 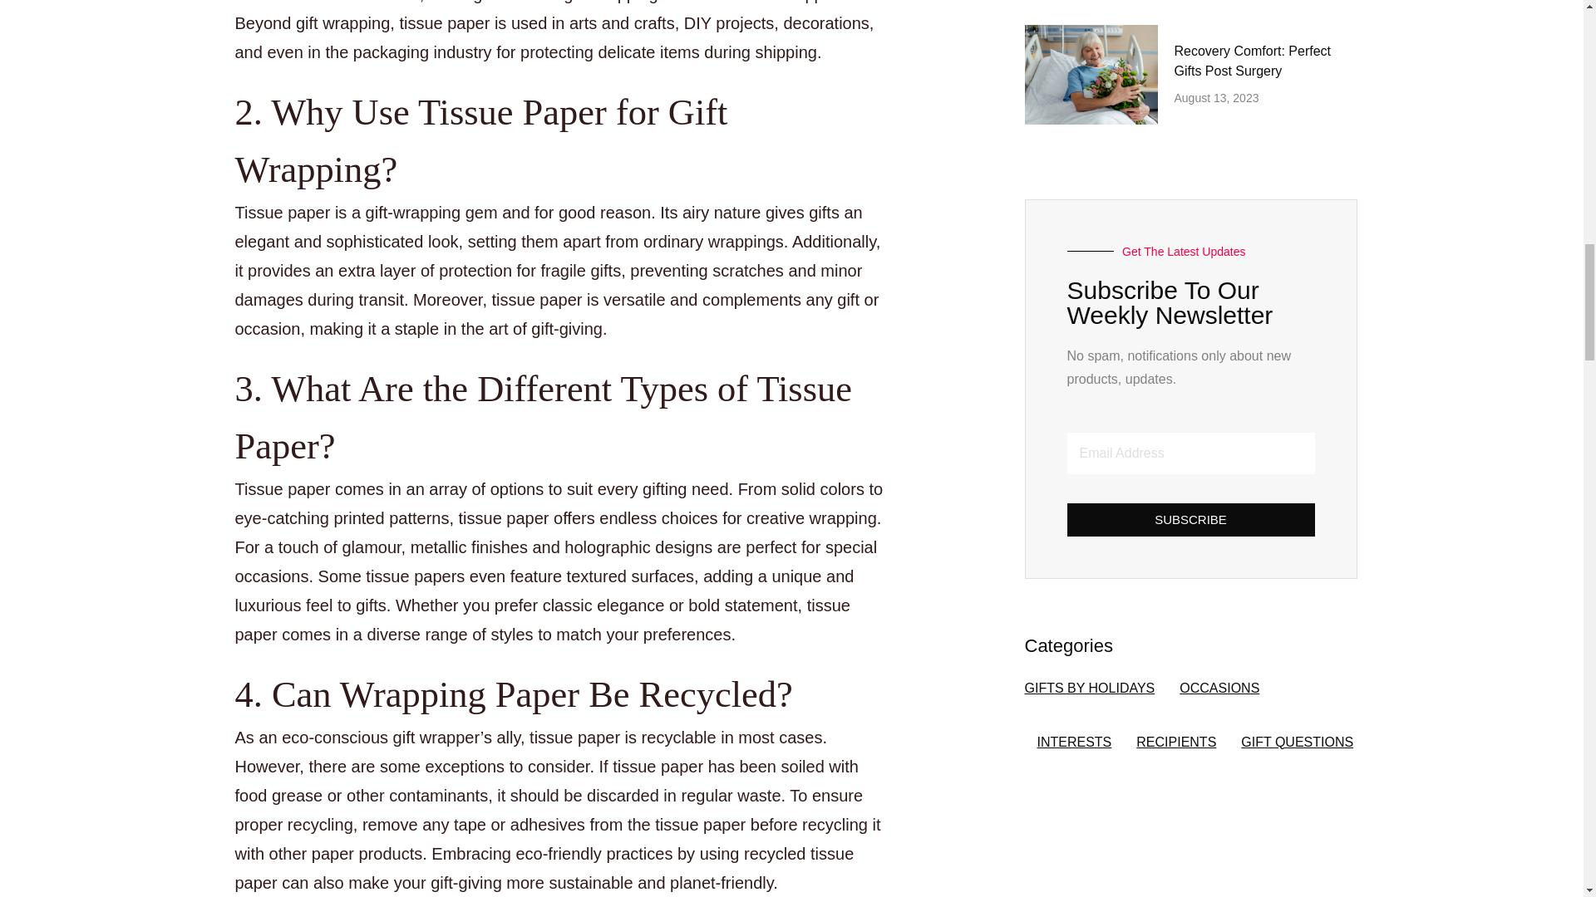 What do you see at coordinates (1252, 61) in the screenshot?
I see `Recovery Comfort: Perfect Gifts Post Surgery` at bounding box center [1252, 61].